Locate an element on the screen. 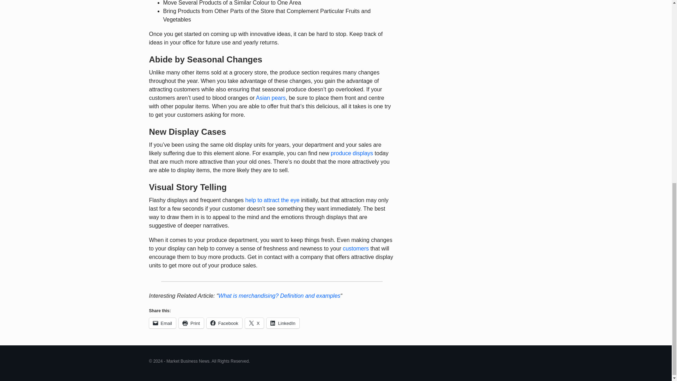  produce displays is located at coordinates (352, 153).